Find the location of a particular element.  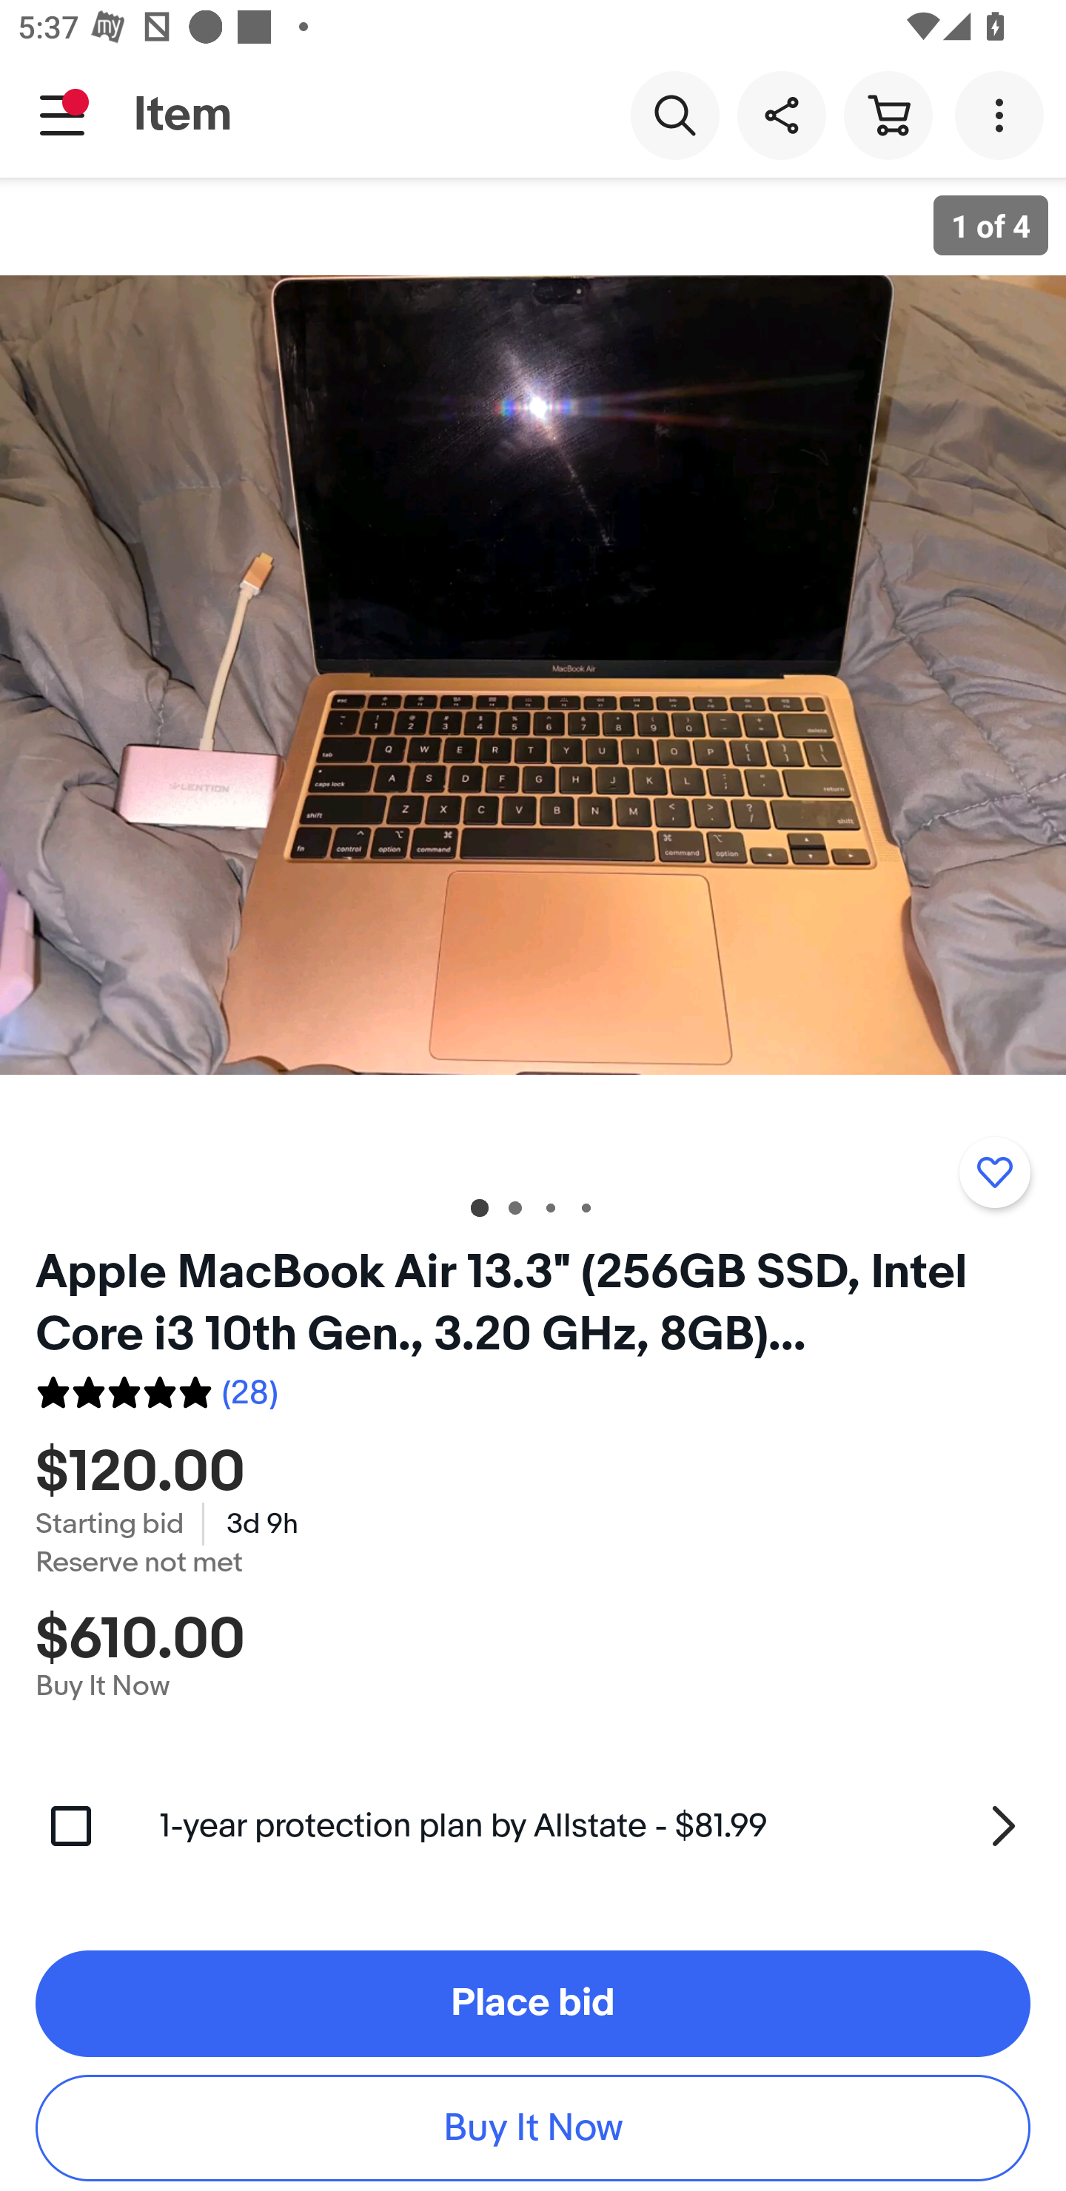

Item image 1 of 4 is located at coordinates (533, 674).